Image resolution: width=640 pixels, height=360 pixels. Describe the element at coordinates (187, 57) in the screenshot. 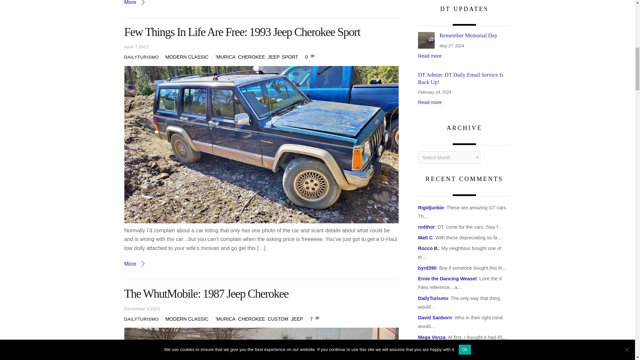

I see `MODERN CLASSIC` at that location.